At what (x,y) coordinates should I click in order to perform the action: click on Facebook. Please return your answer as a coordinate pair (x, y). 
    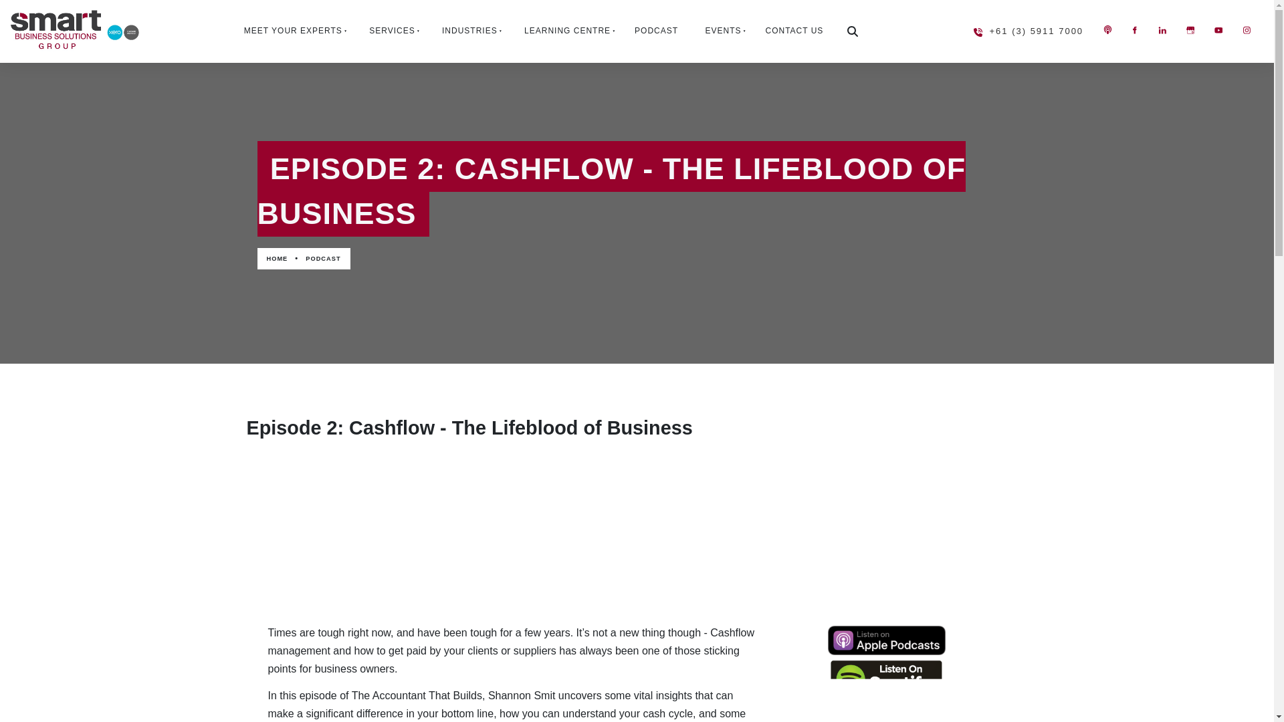
    Looking at the image, I should click on (1134, 29).